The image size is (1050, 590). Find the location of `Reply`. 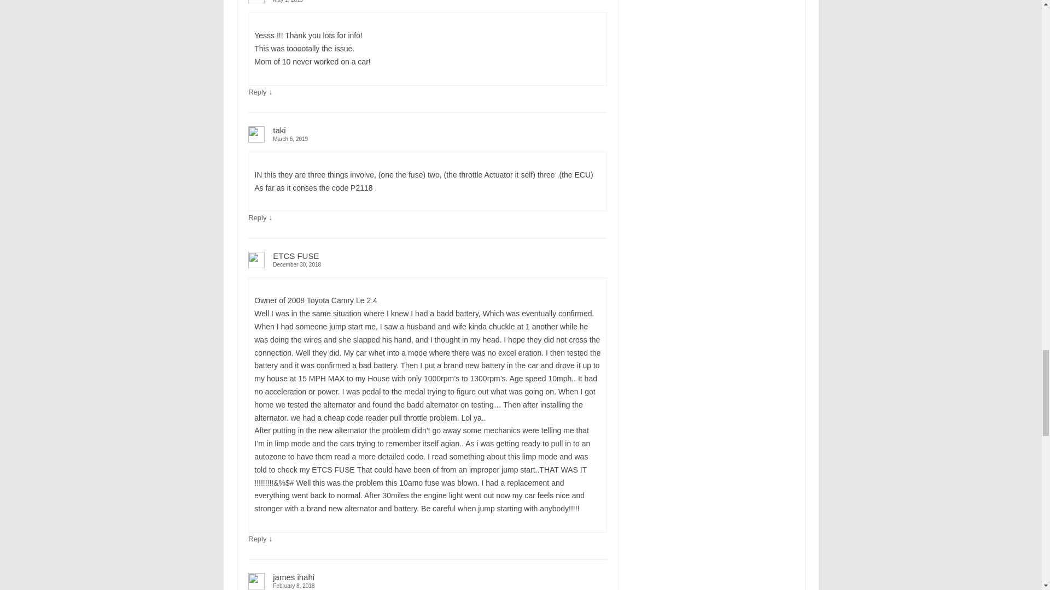

Reply is located at coordinates (257, 217).